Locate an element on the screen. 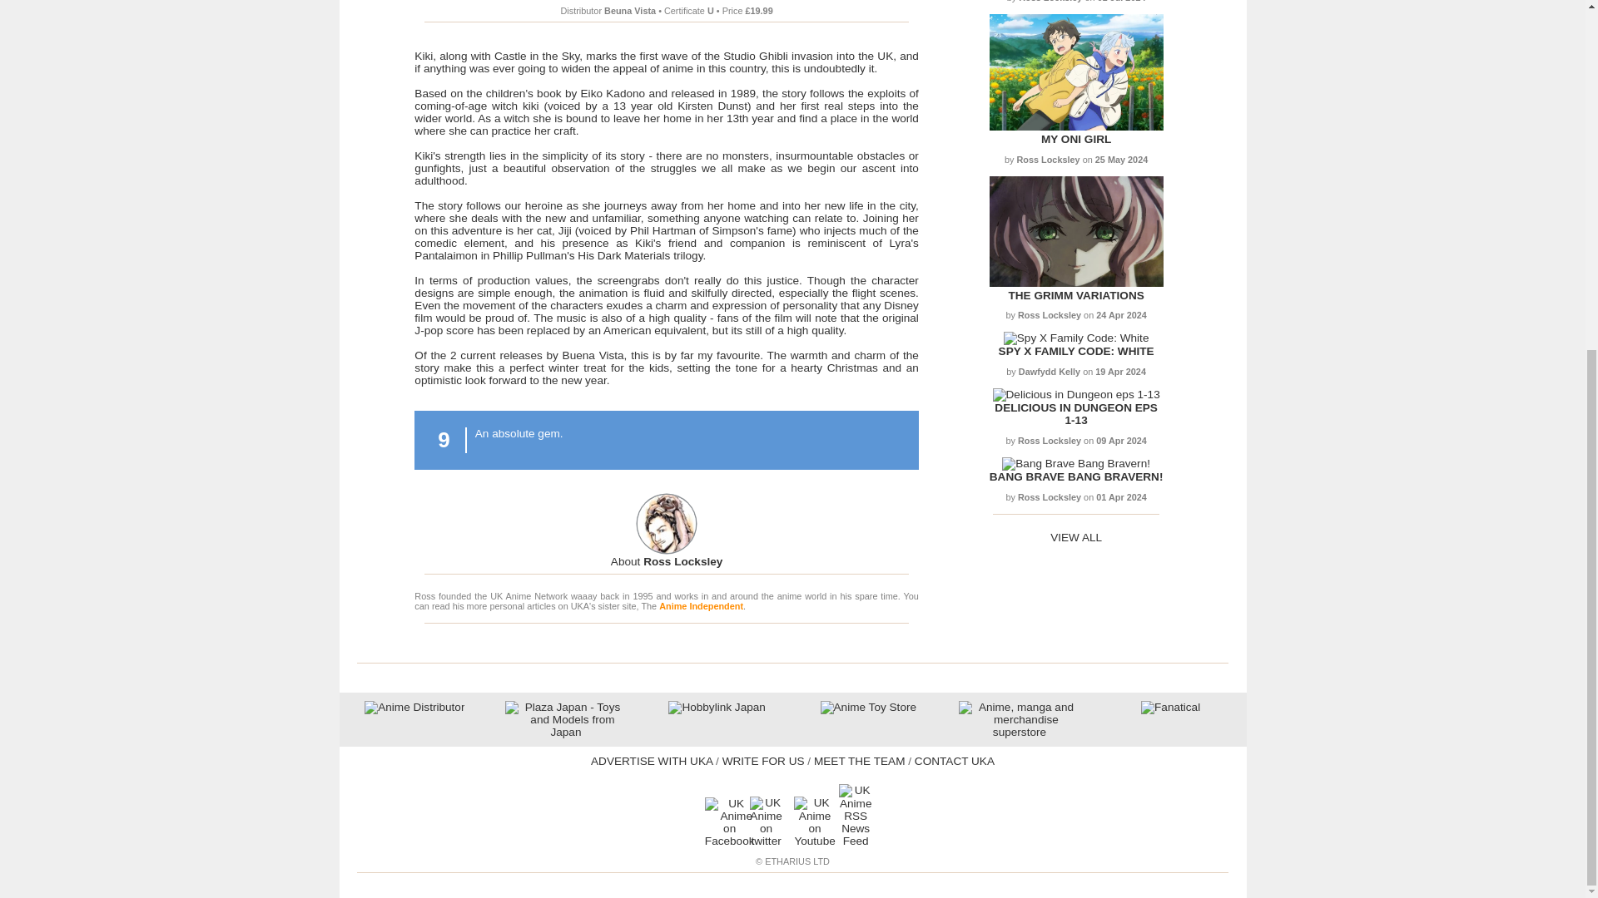 This screenshot has width=1598, height=898. DELICIOUS IN DUNGEON EPS 1-13 is located at coordinates (1075, 414).